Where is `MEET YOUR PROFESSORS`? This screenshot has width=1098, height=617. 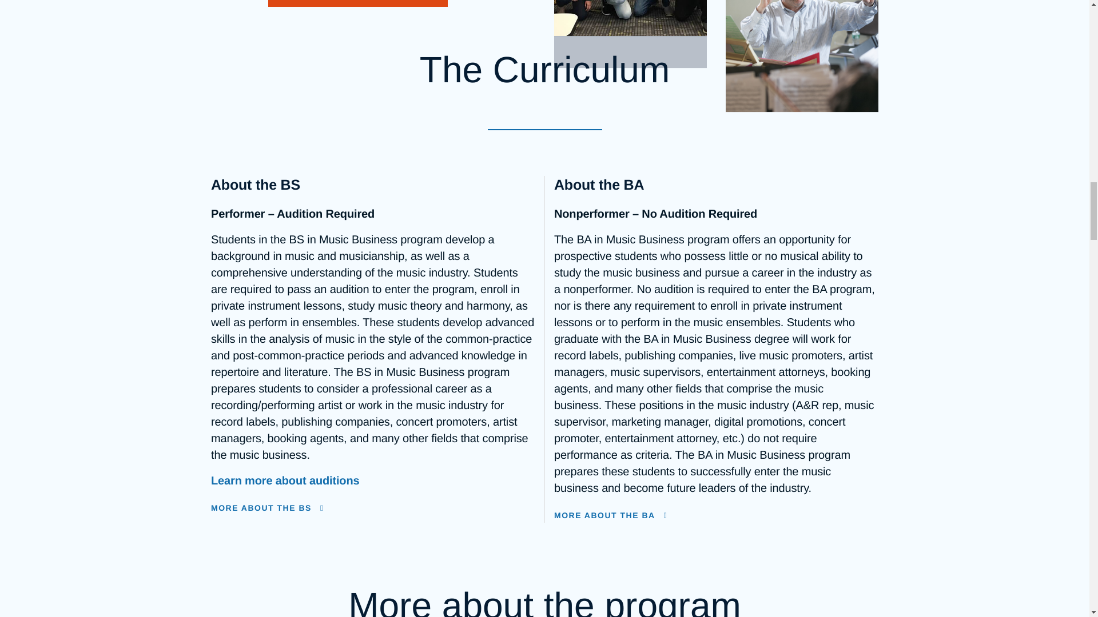
MEET YOUR PROFESSORS is located at coordinates (358, 3).